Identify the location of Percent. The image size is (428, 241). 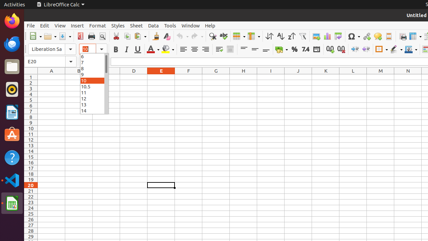
(294, 50).